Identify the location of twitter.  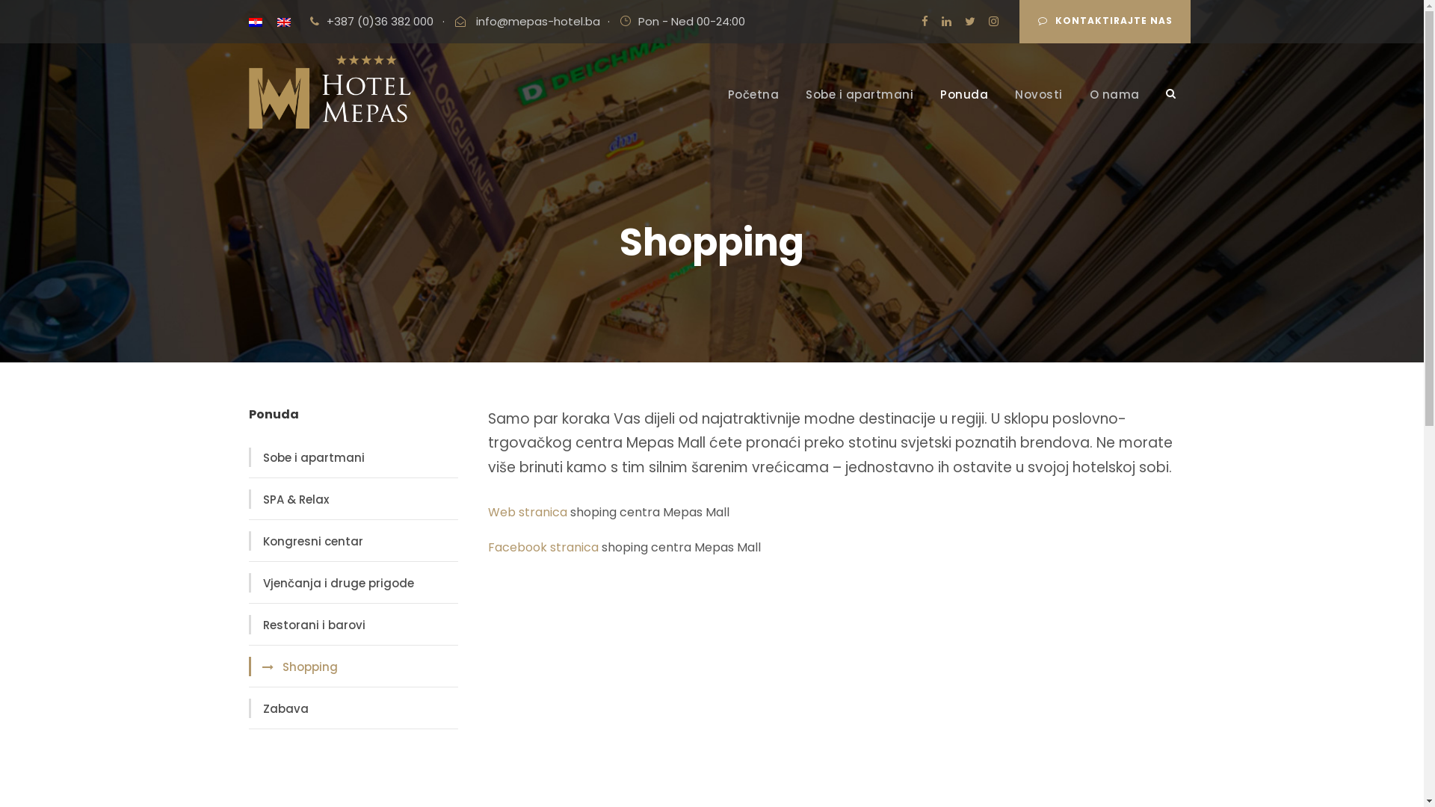
(969, 21).